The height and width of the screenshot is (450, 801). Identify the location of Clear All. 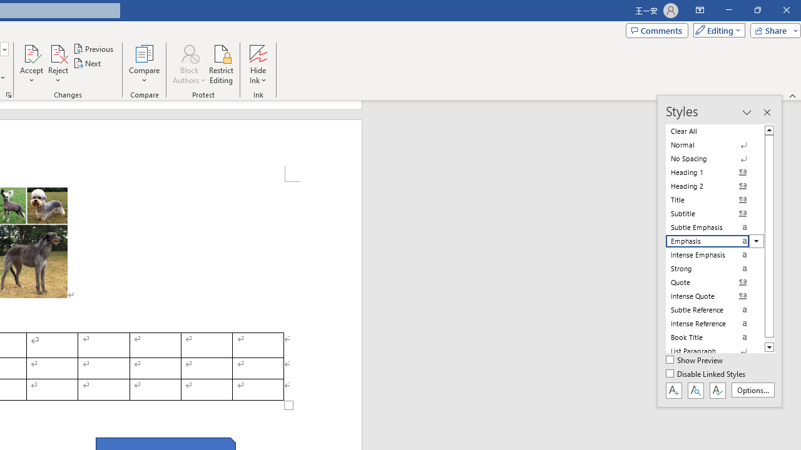
(715, 131).